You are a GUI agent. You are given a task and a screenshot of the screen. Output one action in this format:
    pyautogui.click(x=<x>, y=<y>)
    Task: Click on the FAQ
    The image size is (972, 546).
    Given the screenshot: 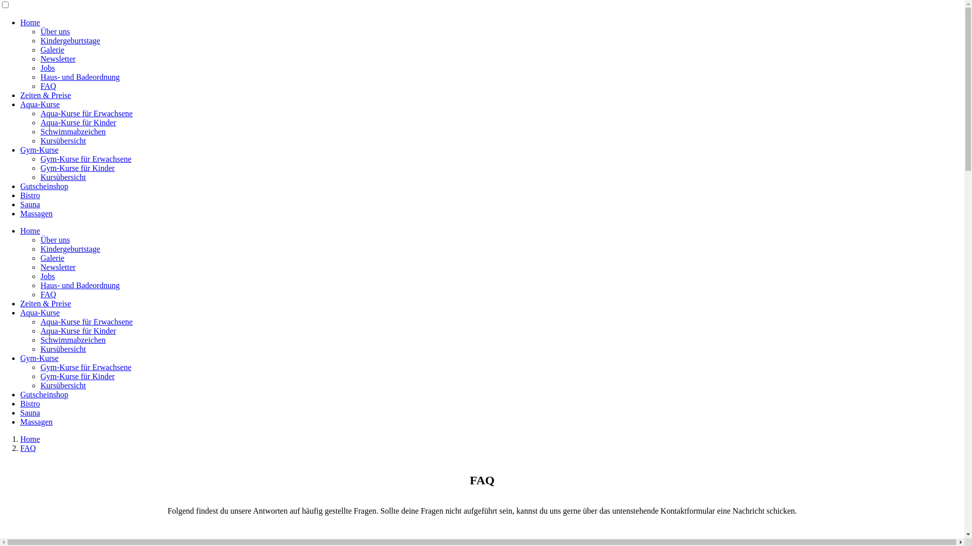 What is the action you would take?
    pyautogui.click(x=49, y=86)
    